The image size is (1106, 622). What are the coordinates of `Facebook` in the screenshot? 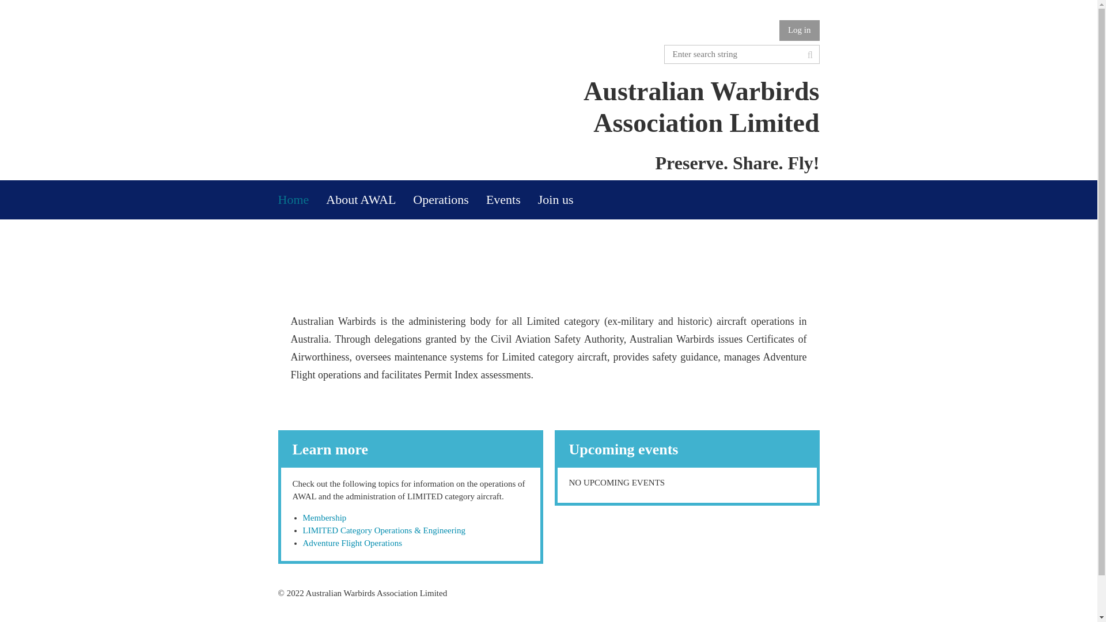 It's located at (285, 616).